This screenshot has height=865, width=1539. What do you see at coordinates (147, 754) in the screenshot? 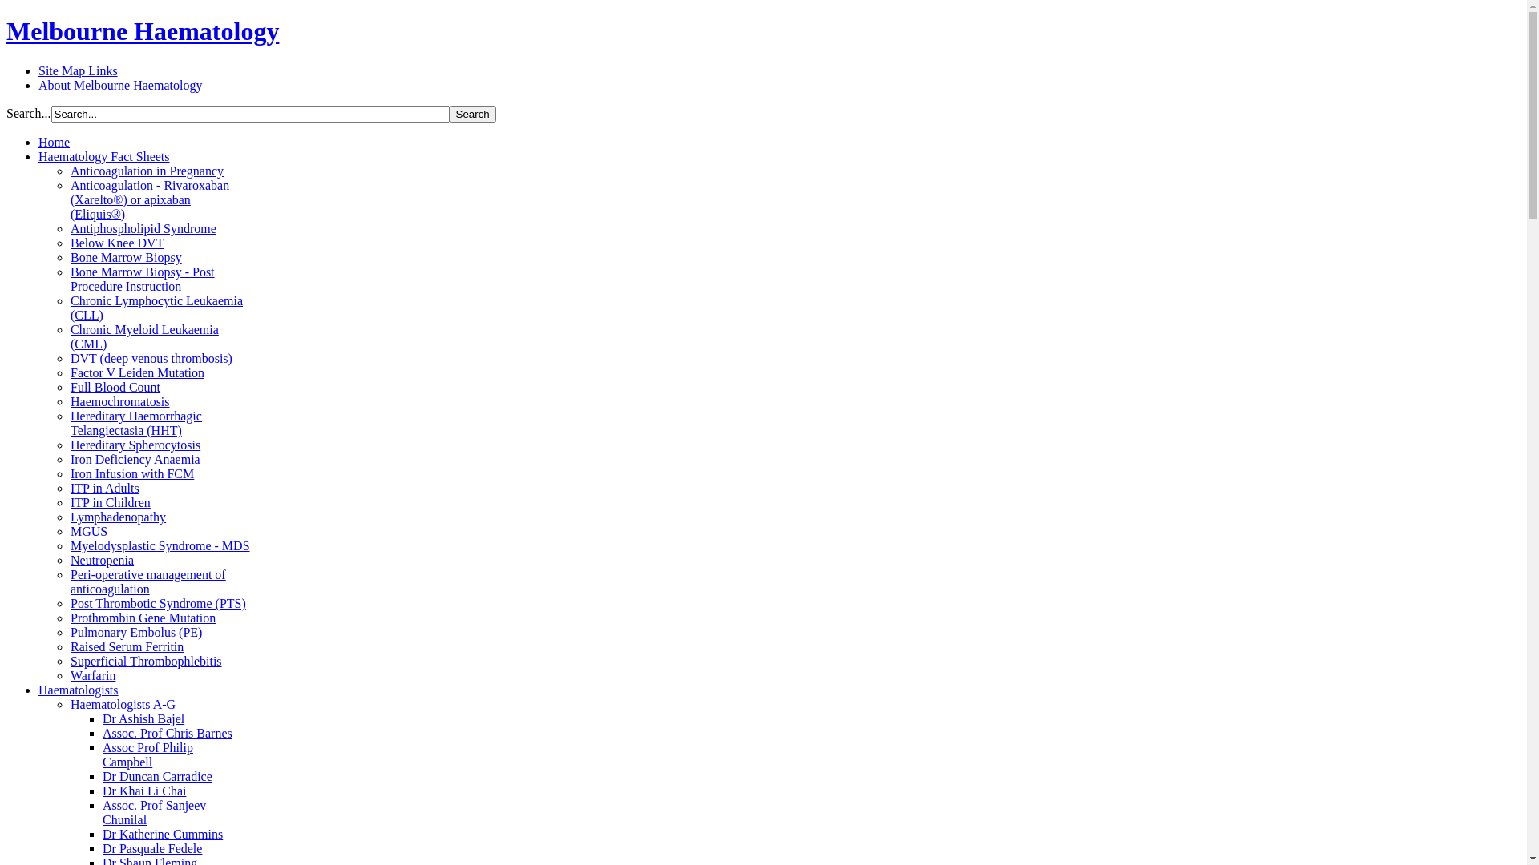
I see `Assoc Prof Philip Campbell` at bounding box center [147, 754].